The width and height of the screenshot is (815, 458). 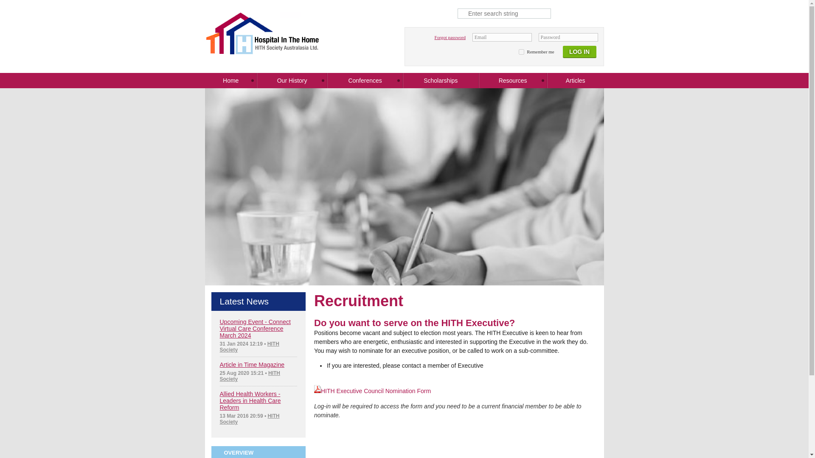 What do you see at coordinates (292, 81) in the screenshot?
I see `Our History` at bounding box center [292, 81].